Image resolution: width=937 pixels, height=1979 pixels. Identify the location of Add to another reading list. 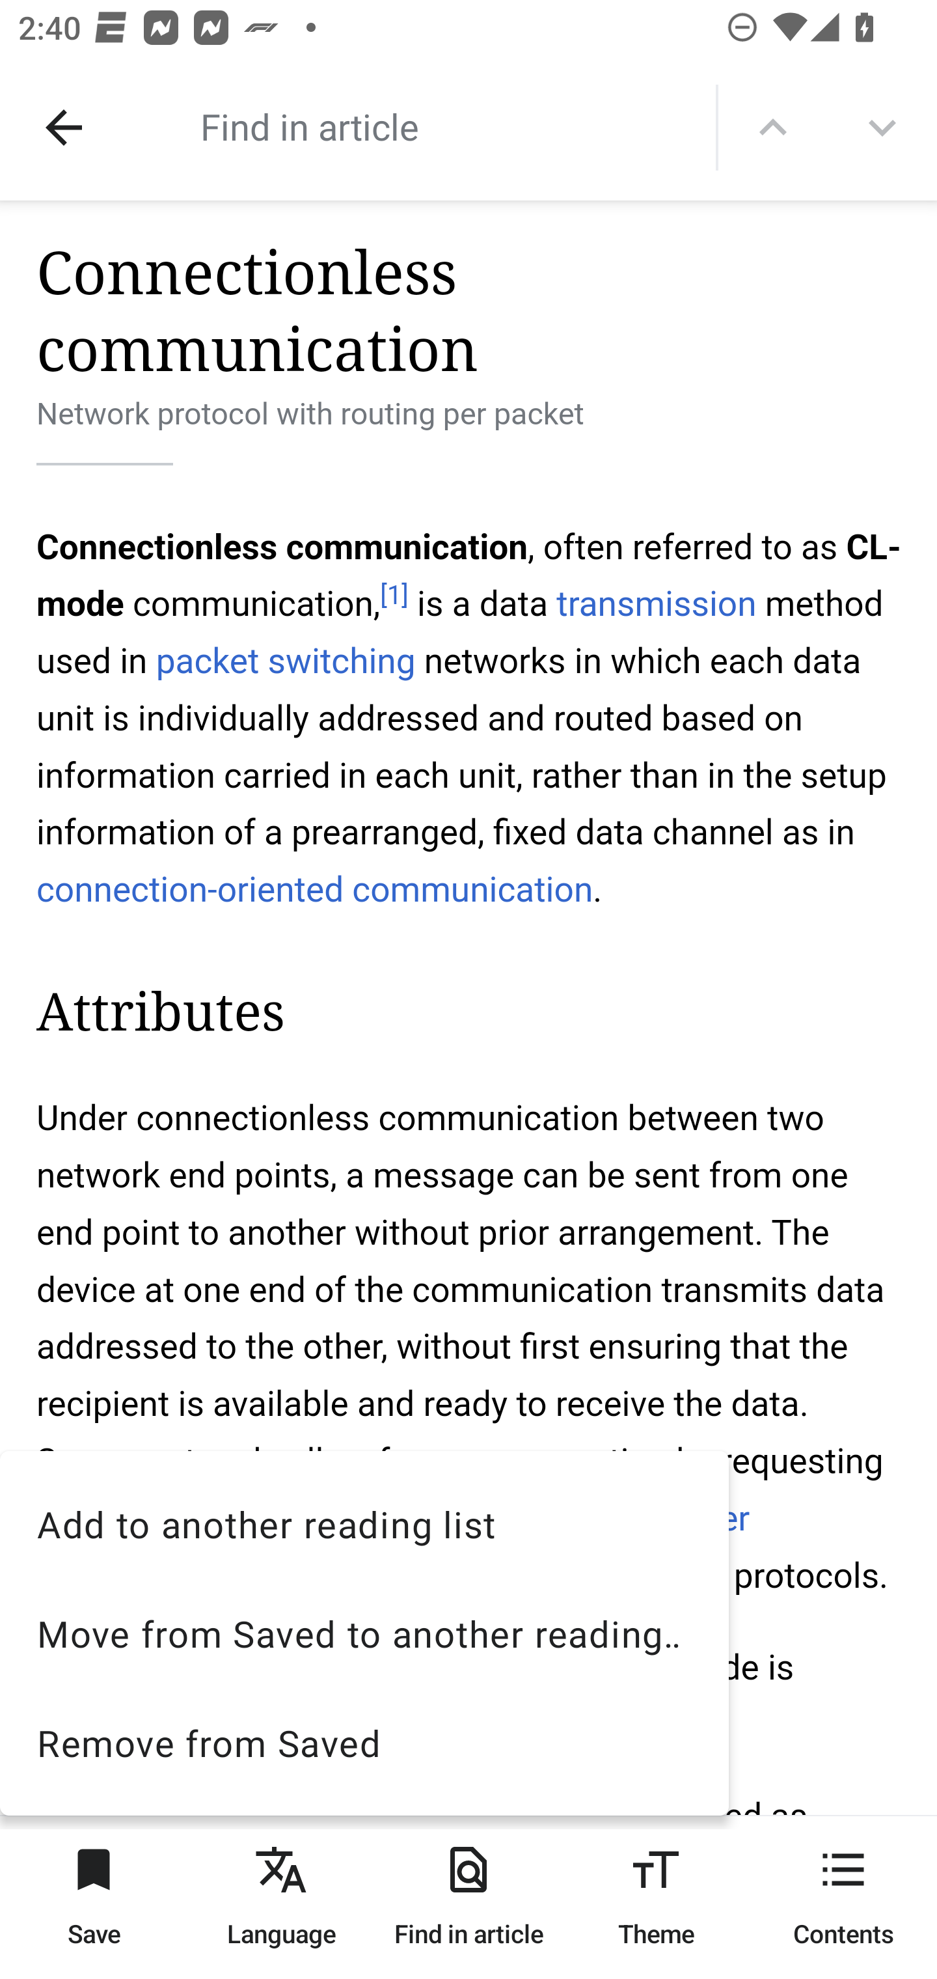
(364, 1523).